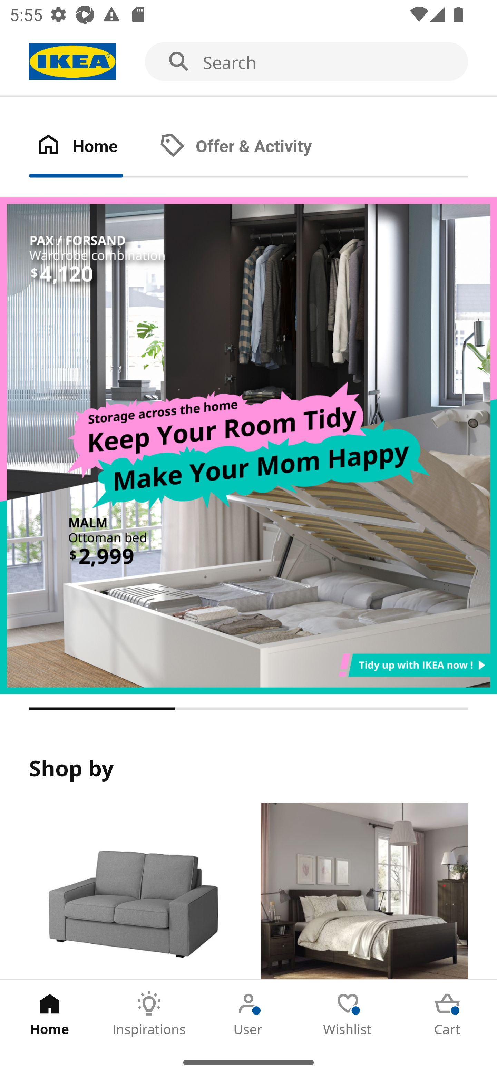 Image resolution: width=497 pixels, height=1077 pixels. What do you see at coordinates (50, 1014) in the screenshot?
I see `Home
Tab 1 of 5` at bounding box center [50, 1014].